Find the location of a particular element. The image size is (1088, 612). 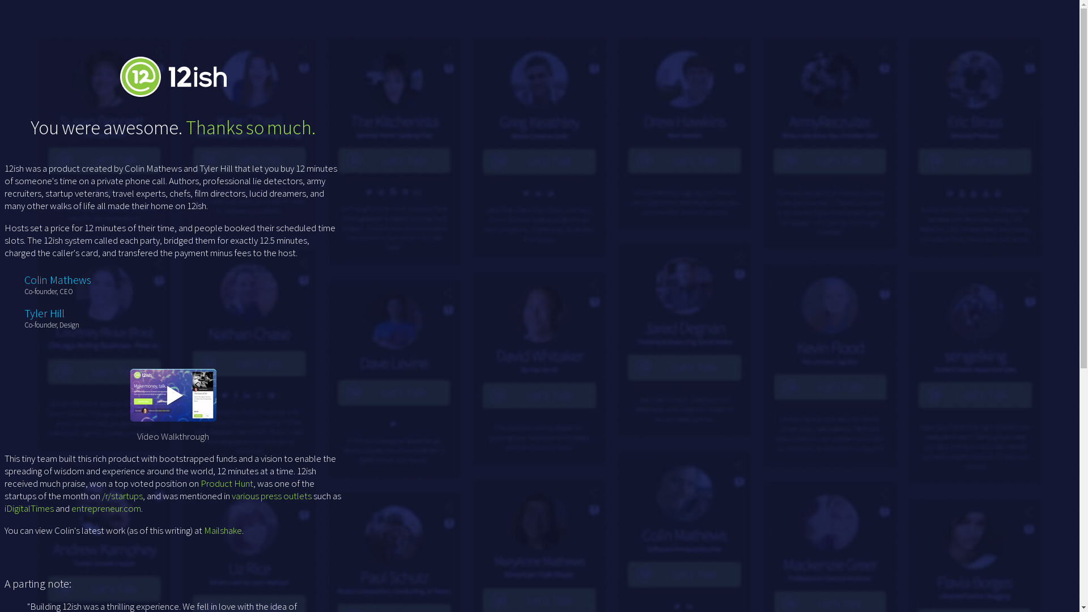

Mailshake is located at coordinates (223, 530).